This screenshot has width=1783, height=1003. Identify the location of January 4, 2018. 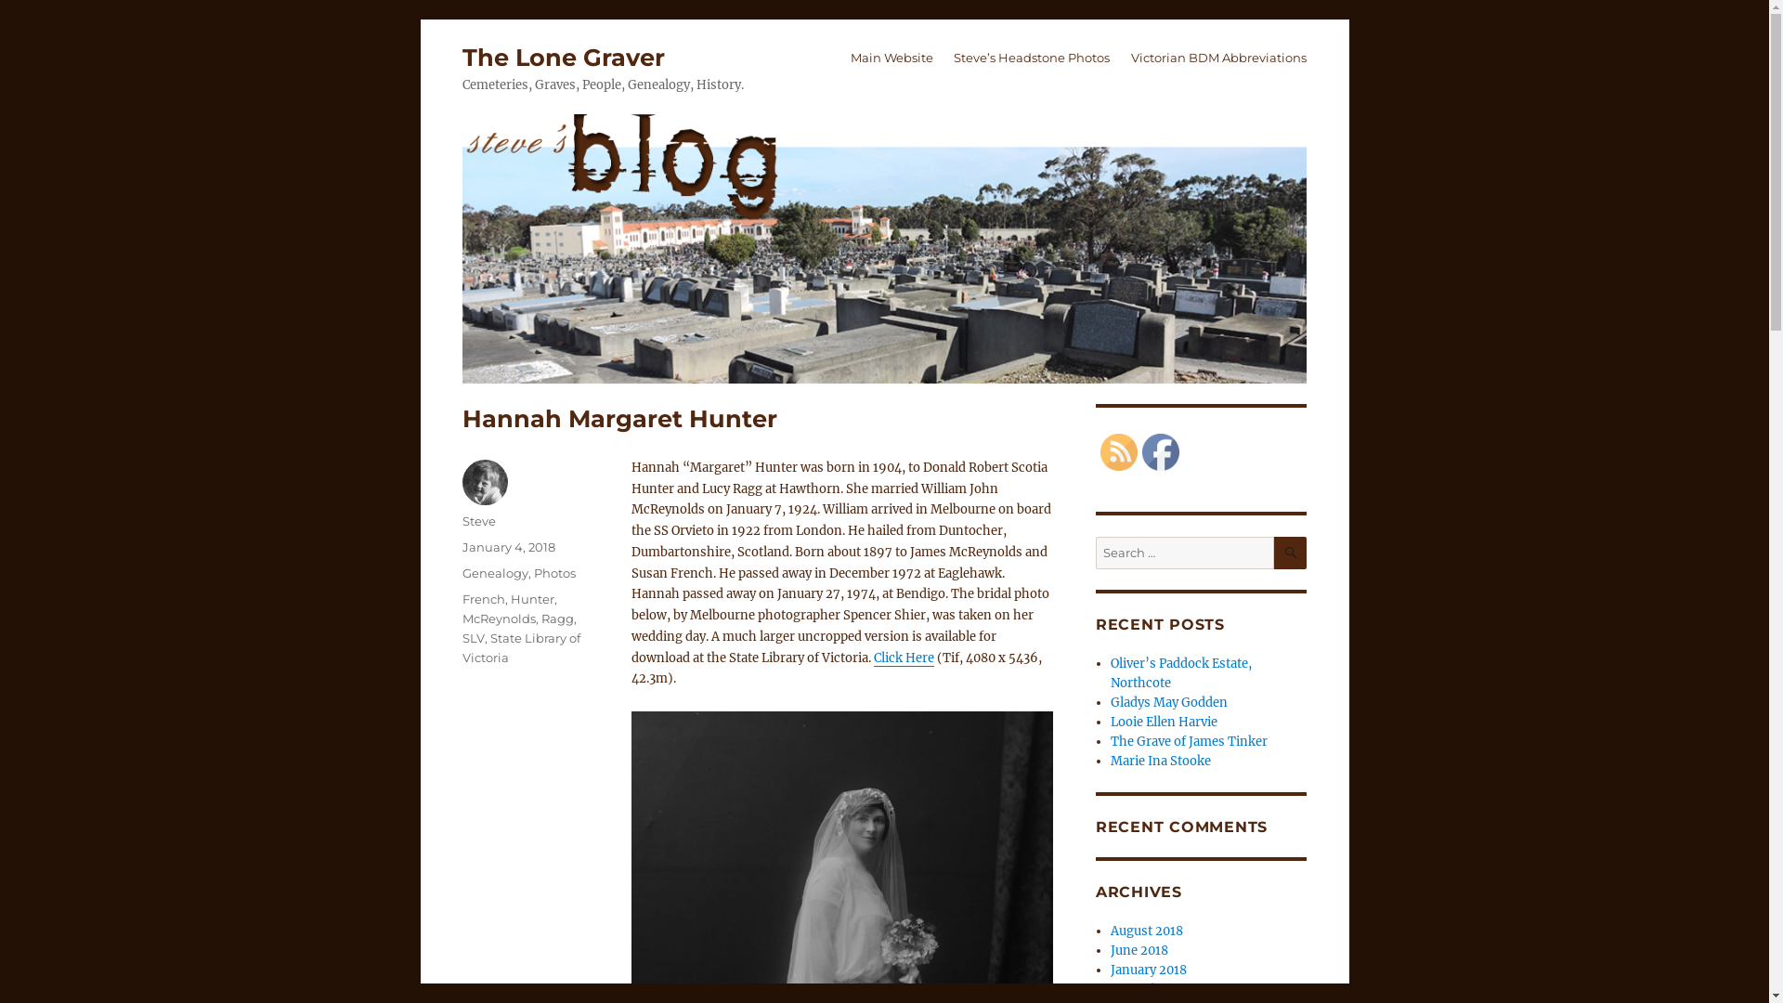
(509, 547).